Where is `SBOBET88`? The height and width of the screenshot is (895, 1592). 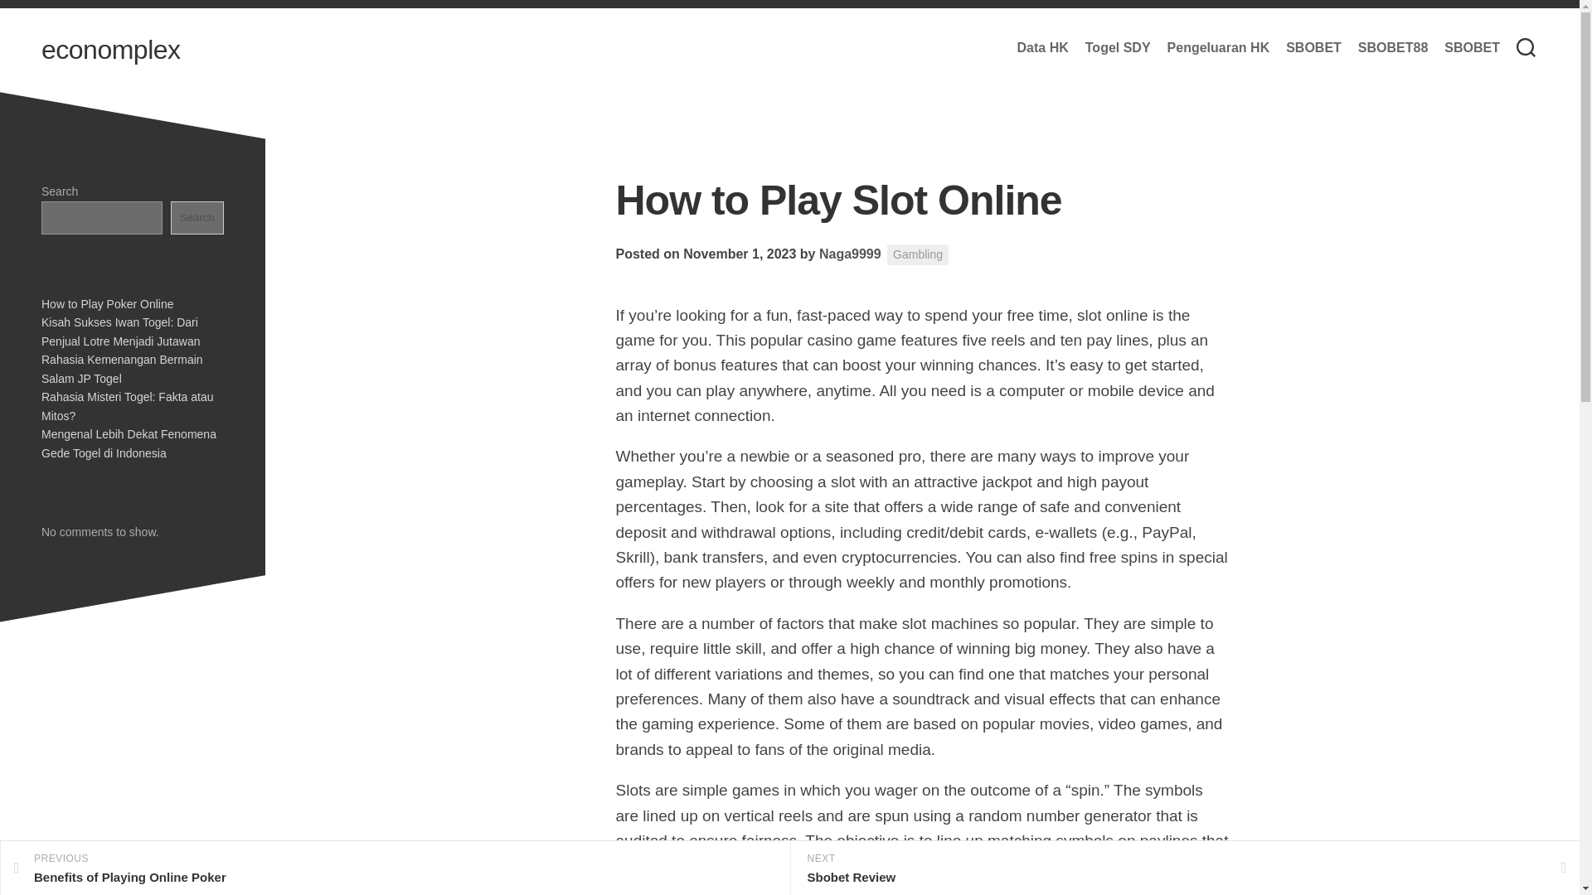 SBOBET88 is located at coordinates (1393, 48).